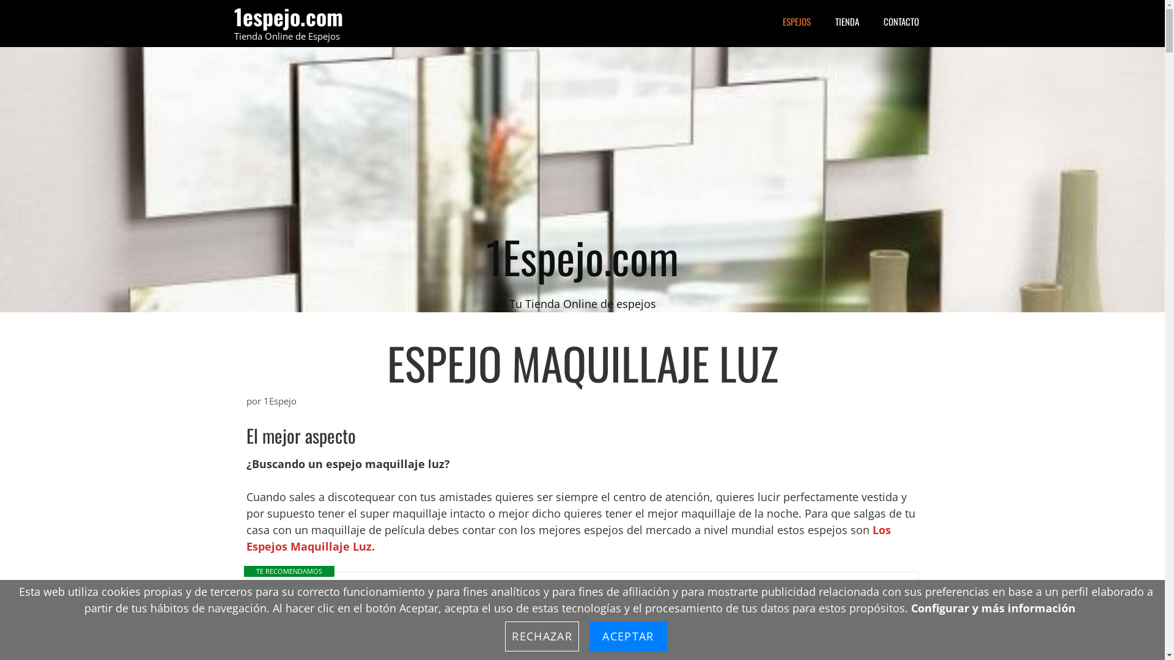  I want to click on 1Espejo, so click(279, 401).